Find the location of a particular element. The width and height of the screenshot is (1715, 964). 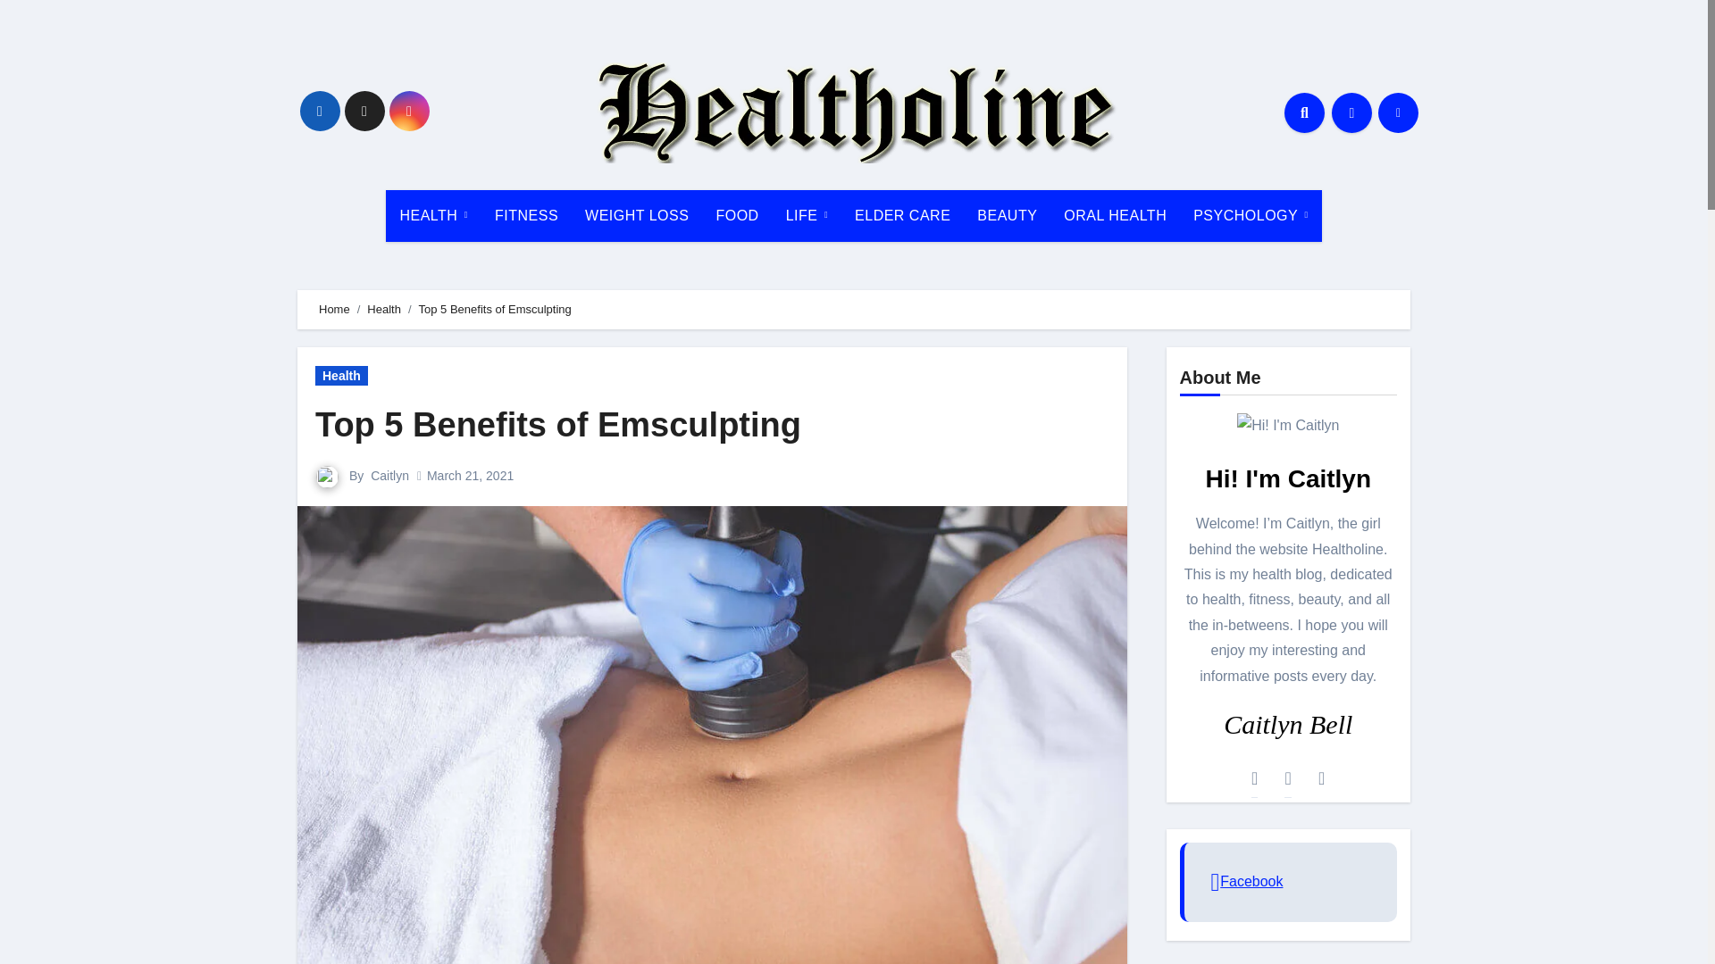

PSYCHOLOGY is located at coordinates (1250, 216).